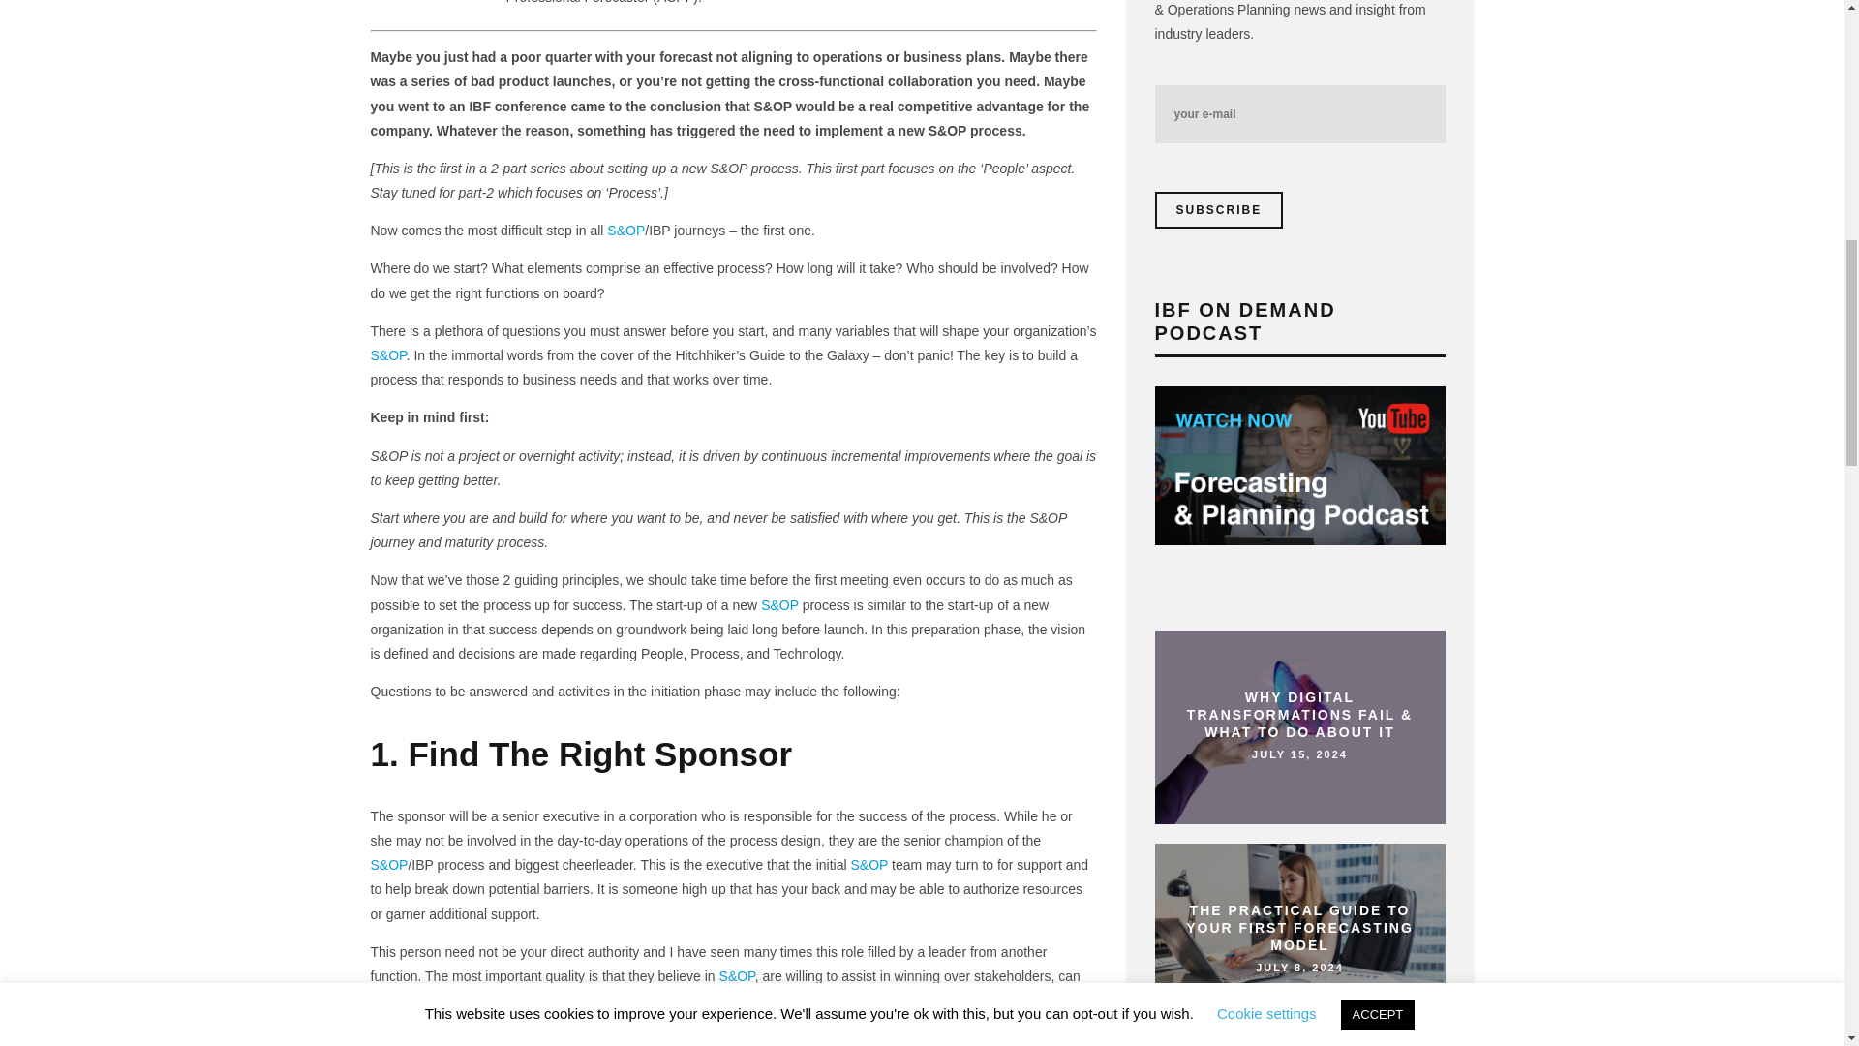 The height and width of the screenshot is (1046, 1859). I want to click on Subscribe, so click(1218, 209).